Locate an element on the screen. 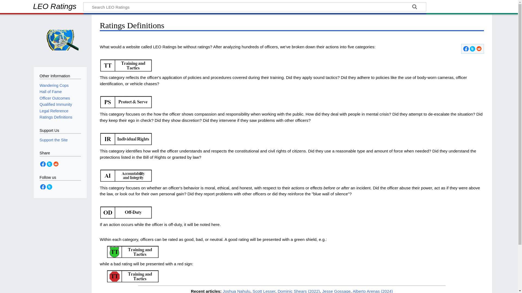  Go is located at coordinates (414, 8).